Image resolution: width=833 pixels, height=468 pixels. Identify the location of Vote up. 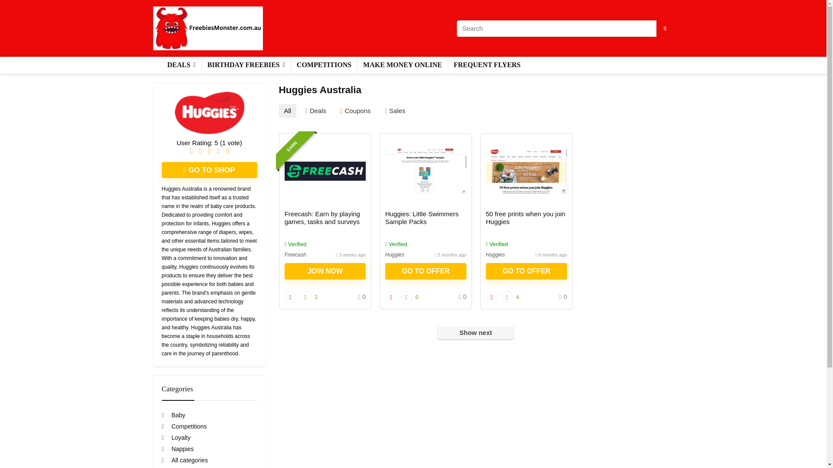
(507, 296).